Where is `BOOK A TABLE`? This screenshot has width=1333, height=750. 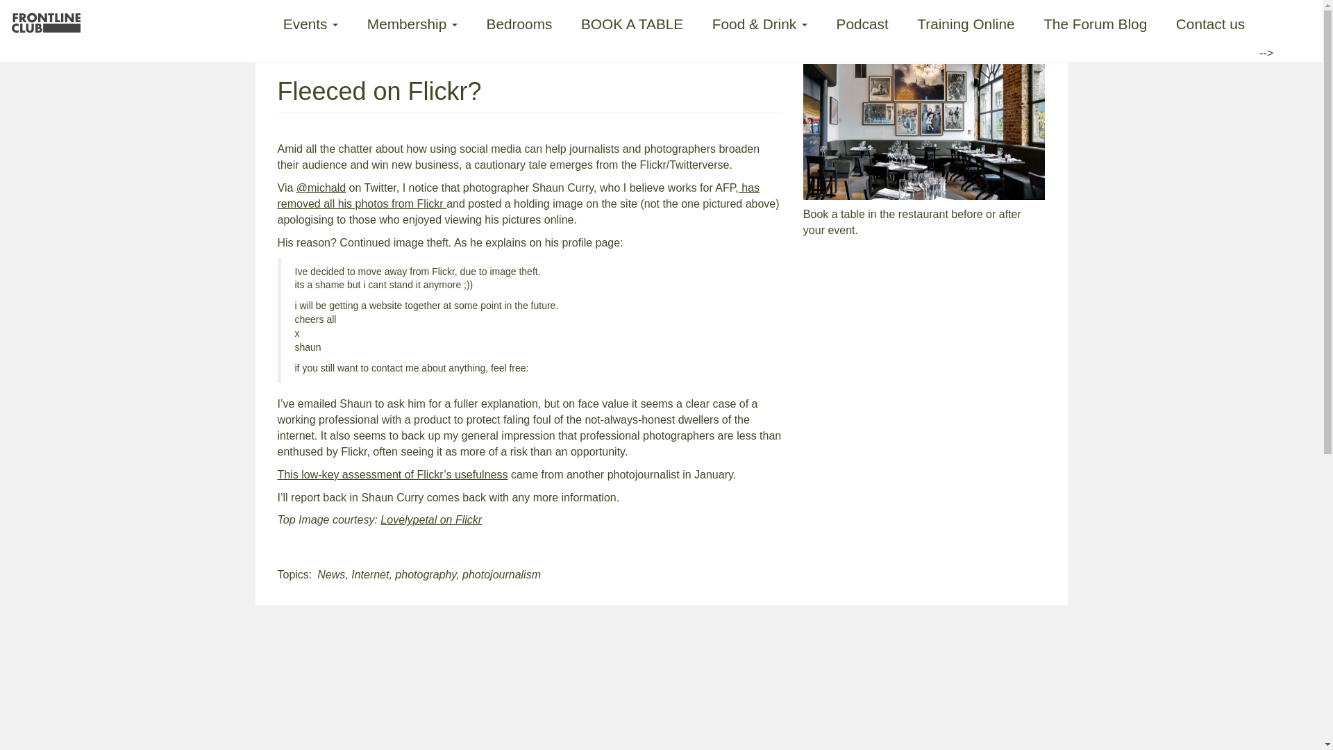 BOOK A TABLE is located at coordinates (632, 22).